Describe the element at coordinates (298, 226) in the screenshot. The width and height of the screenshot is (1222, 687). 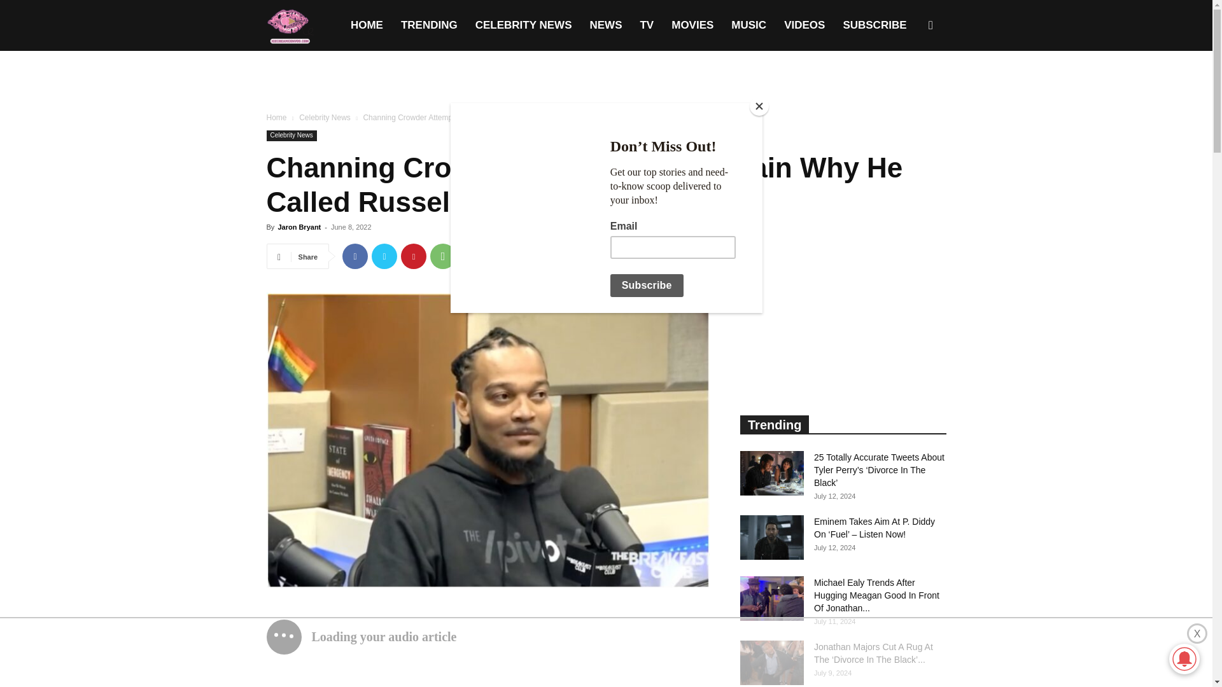
I see `Jaron Bryant` at that location.